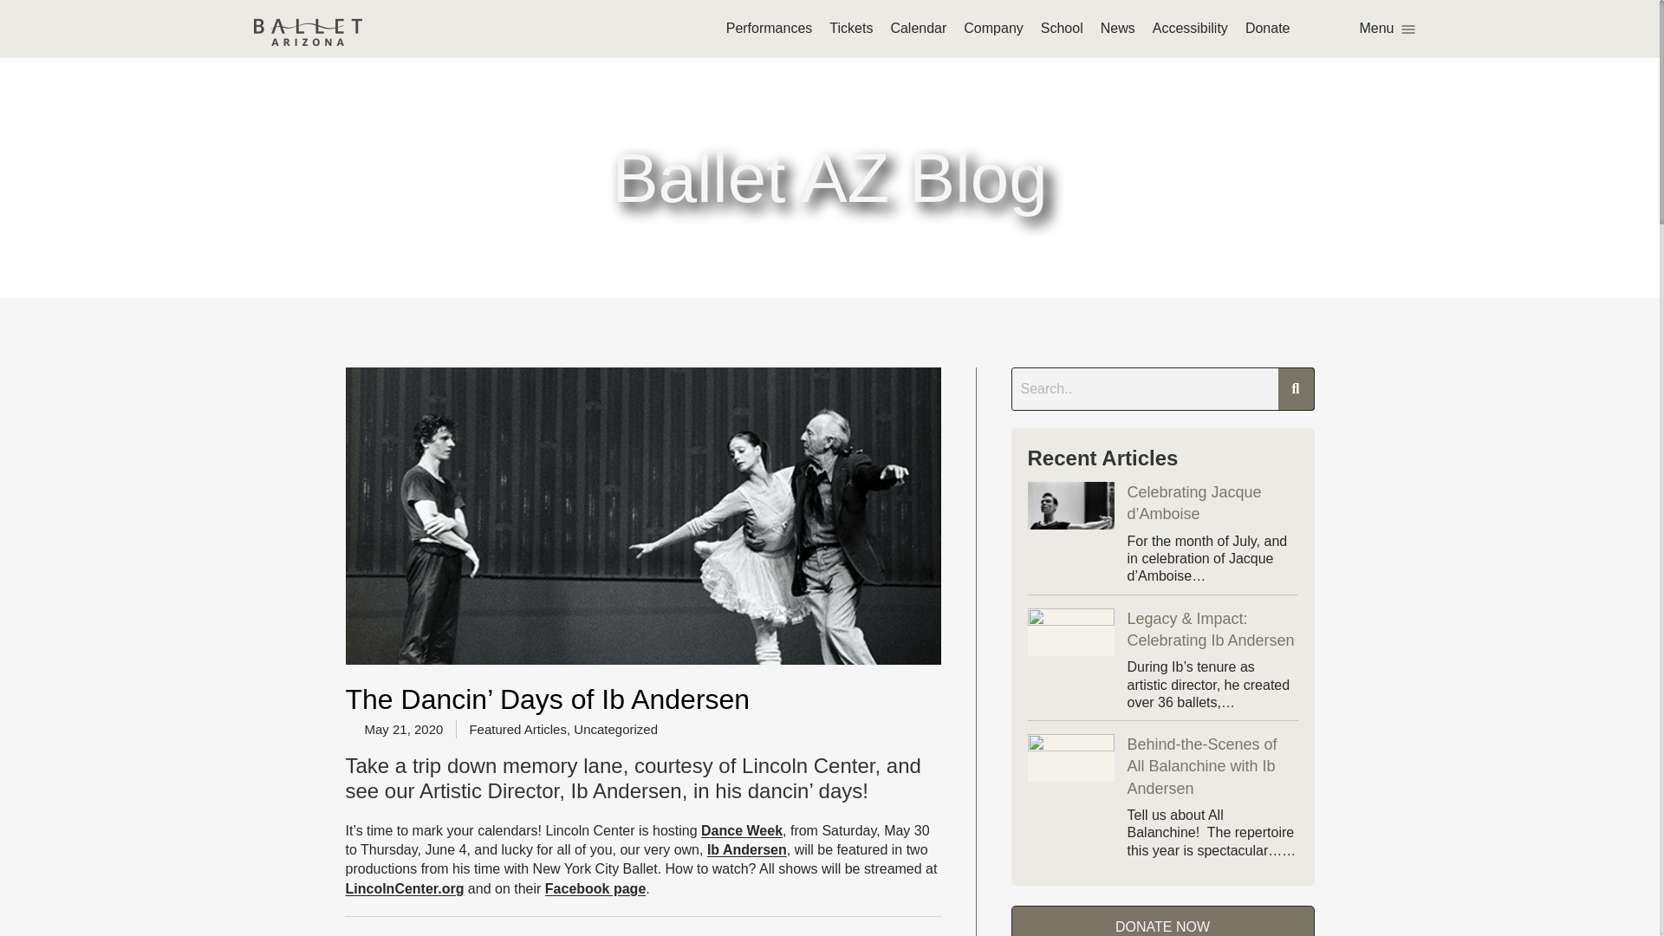  I want to click on Ib Andersen, so click(747, 849).